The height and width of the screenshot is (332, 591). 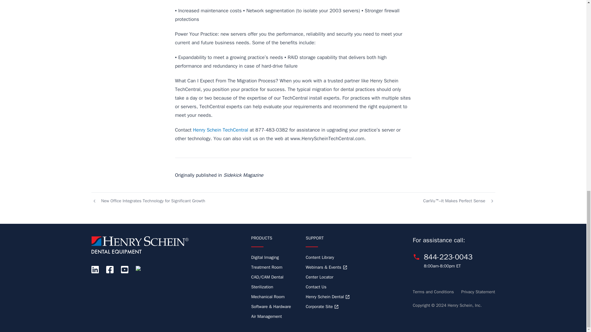 What do you see at coordinates (319, 277) in the screenshot?
I see `Center Locator` at bounding box center [319, 277].